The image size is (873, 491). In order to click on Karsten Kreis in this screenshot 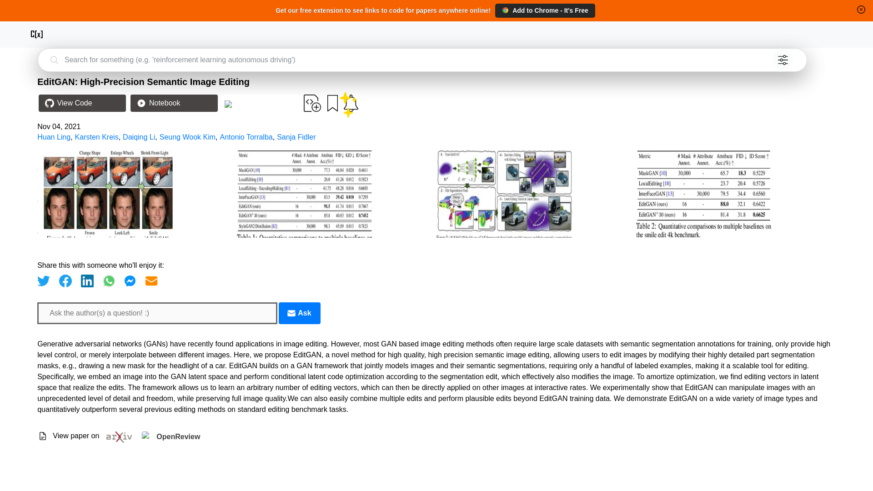, I will do `click(97, 136)`.